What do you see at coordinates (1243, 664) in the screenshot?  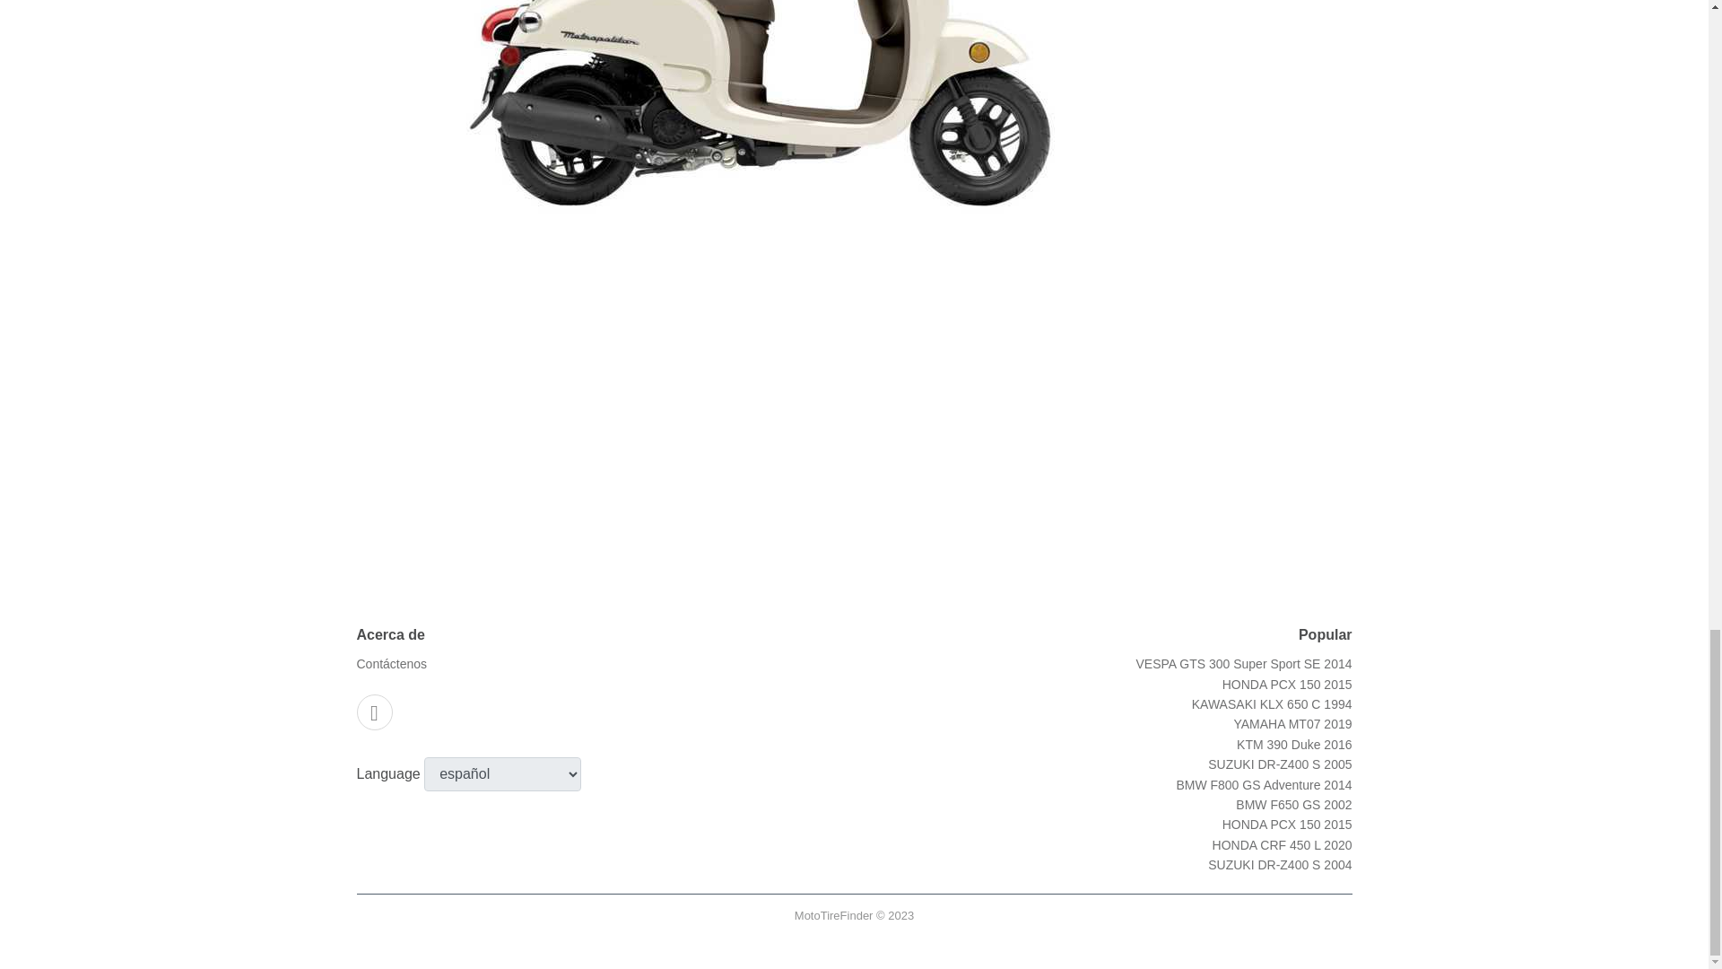 I see `VESPA GTS 300 Super Sport SE 2014` at bounding box center [1243, 664].